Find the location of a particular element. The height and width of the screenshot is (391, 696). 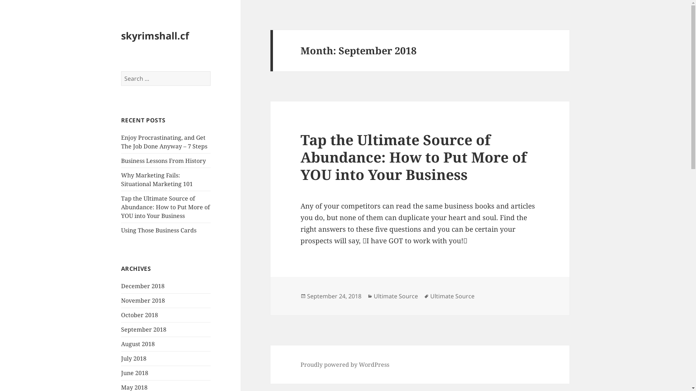

skyrimshall.cf is located at coordinates (155, 35).